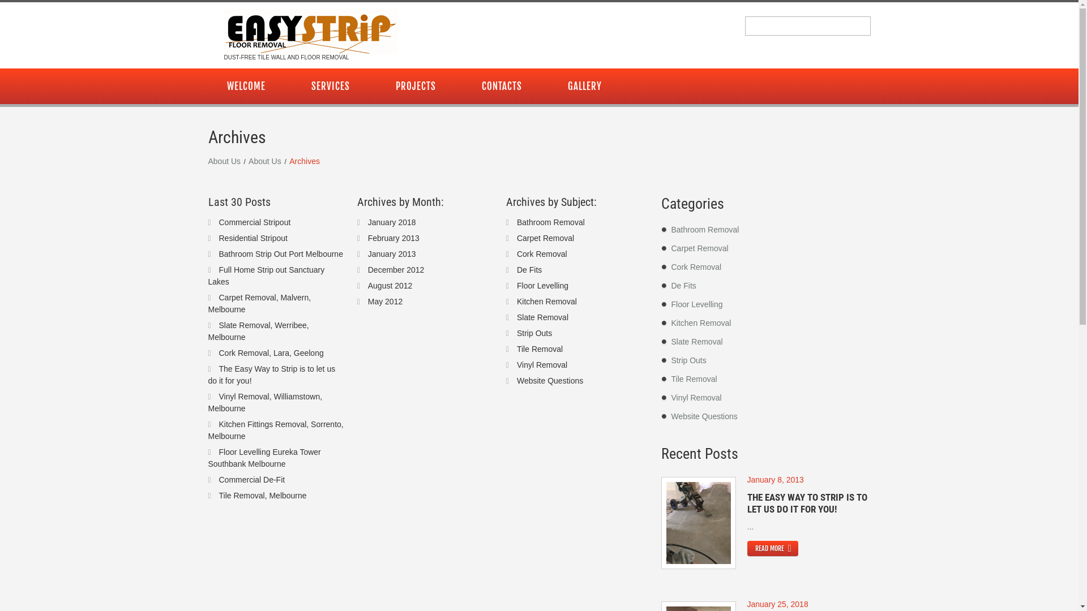 The image size is (1087, 611). I want to click on Kitchen Removal, so click(547, 301).